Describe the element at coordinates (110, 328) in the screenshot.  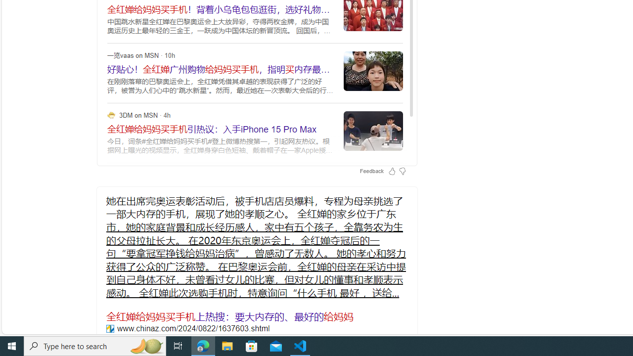
I see `www.chinaz.com/2024/0822/1637603.shtml` at that location.